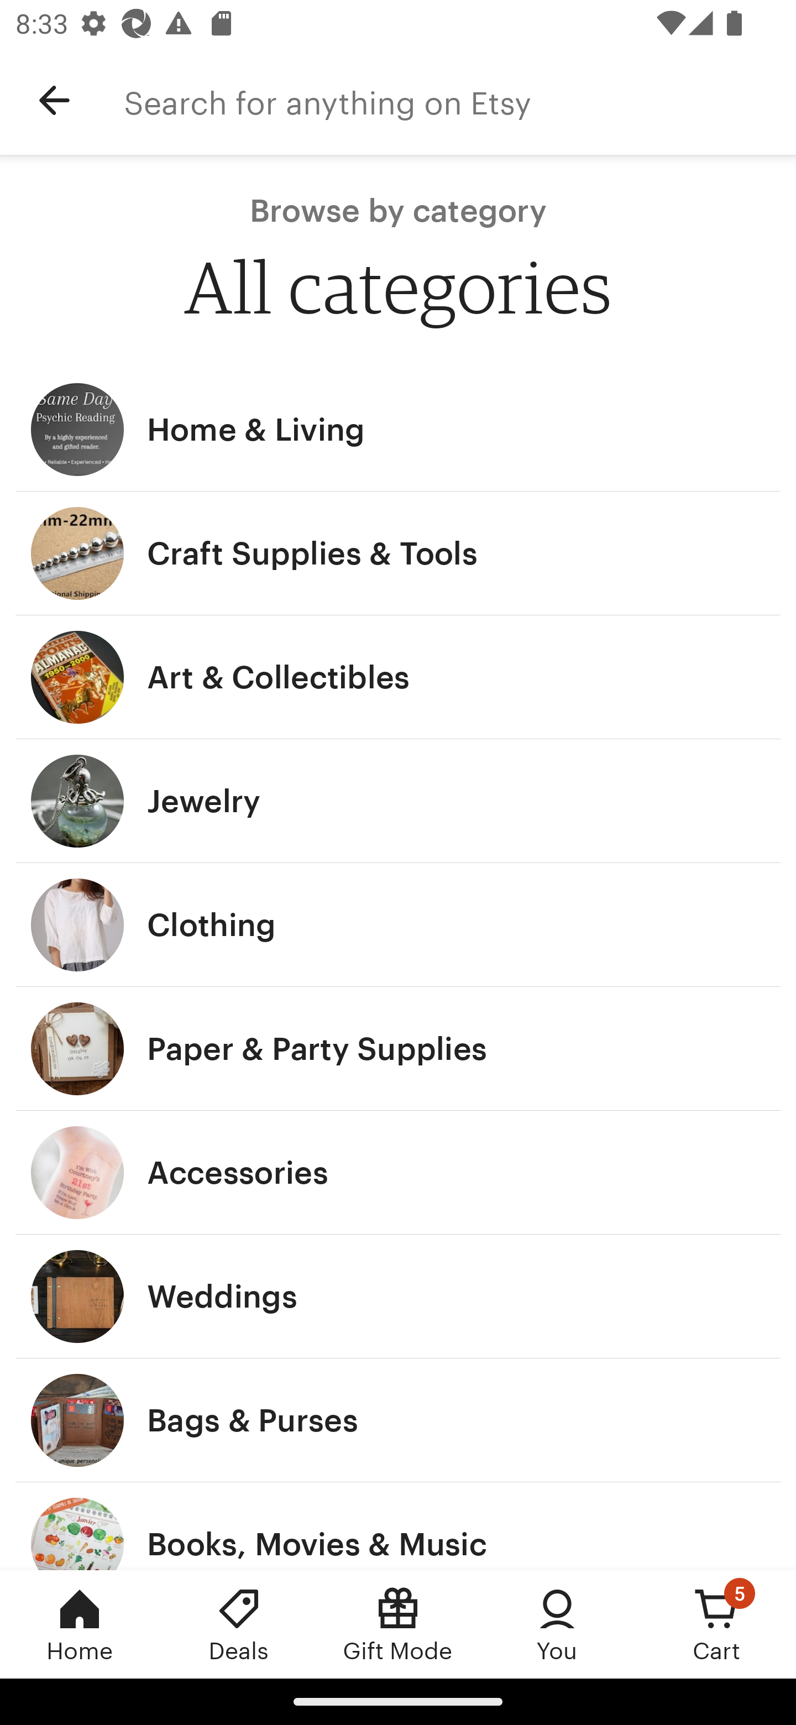 The image size is (796, 1725). Describe the element at coordinates (398, 1420) in the screenshot. I see `Bags & Purses` at that location.